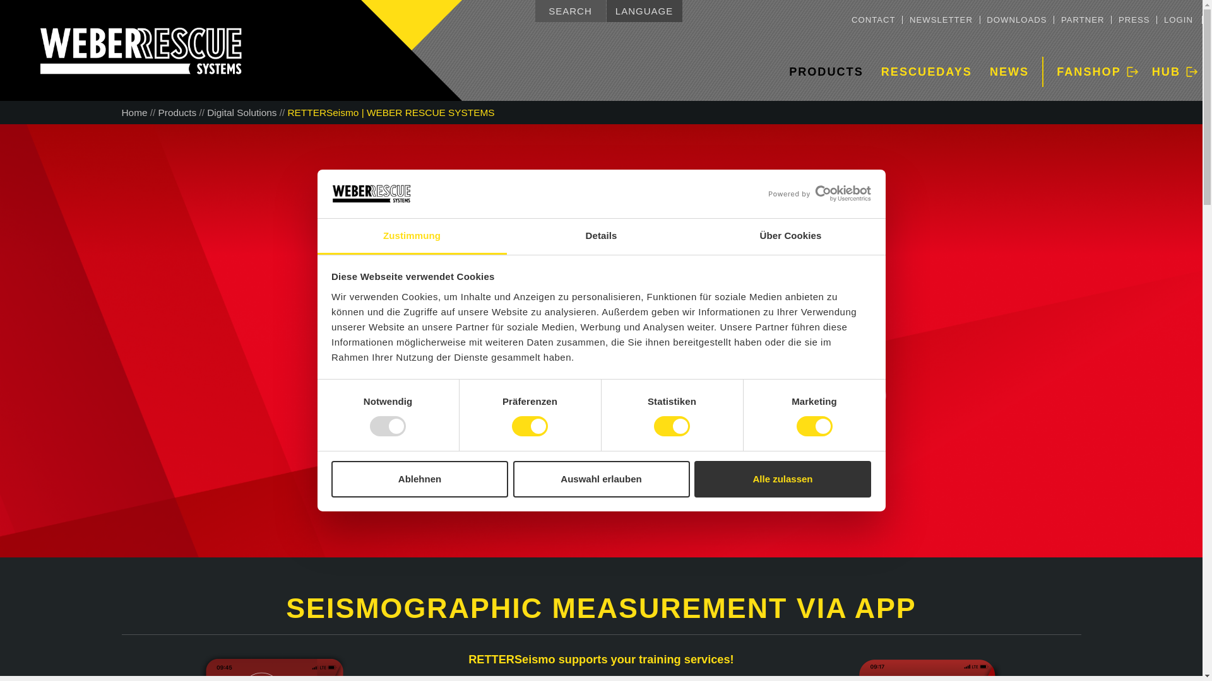 This screenshot has width=1212, height=681. I want to click on Ablehnen, so click(419, 479).